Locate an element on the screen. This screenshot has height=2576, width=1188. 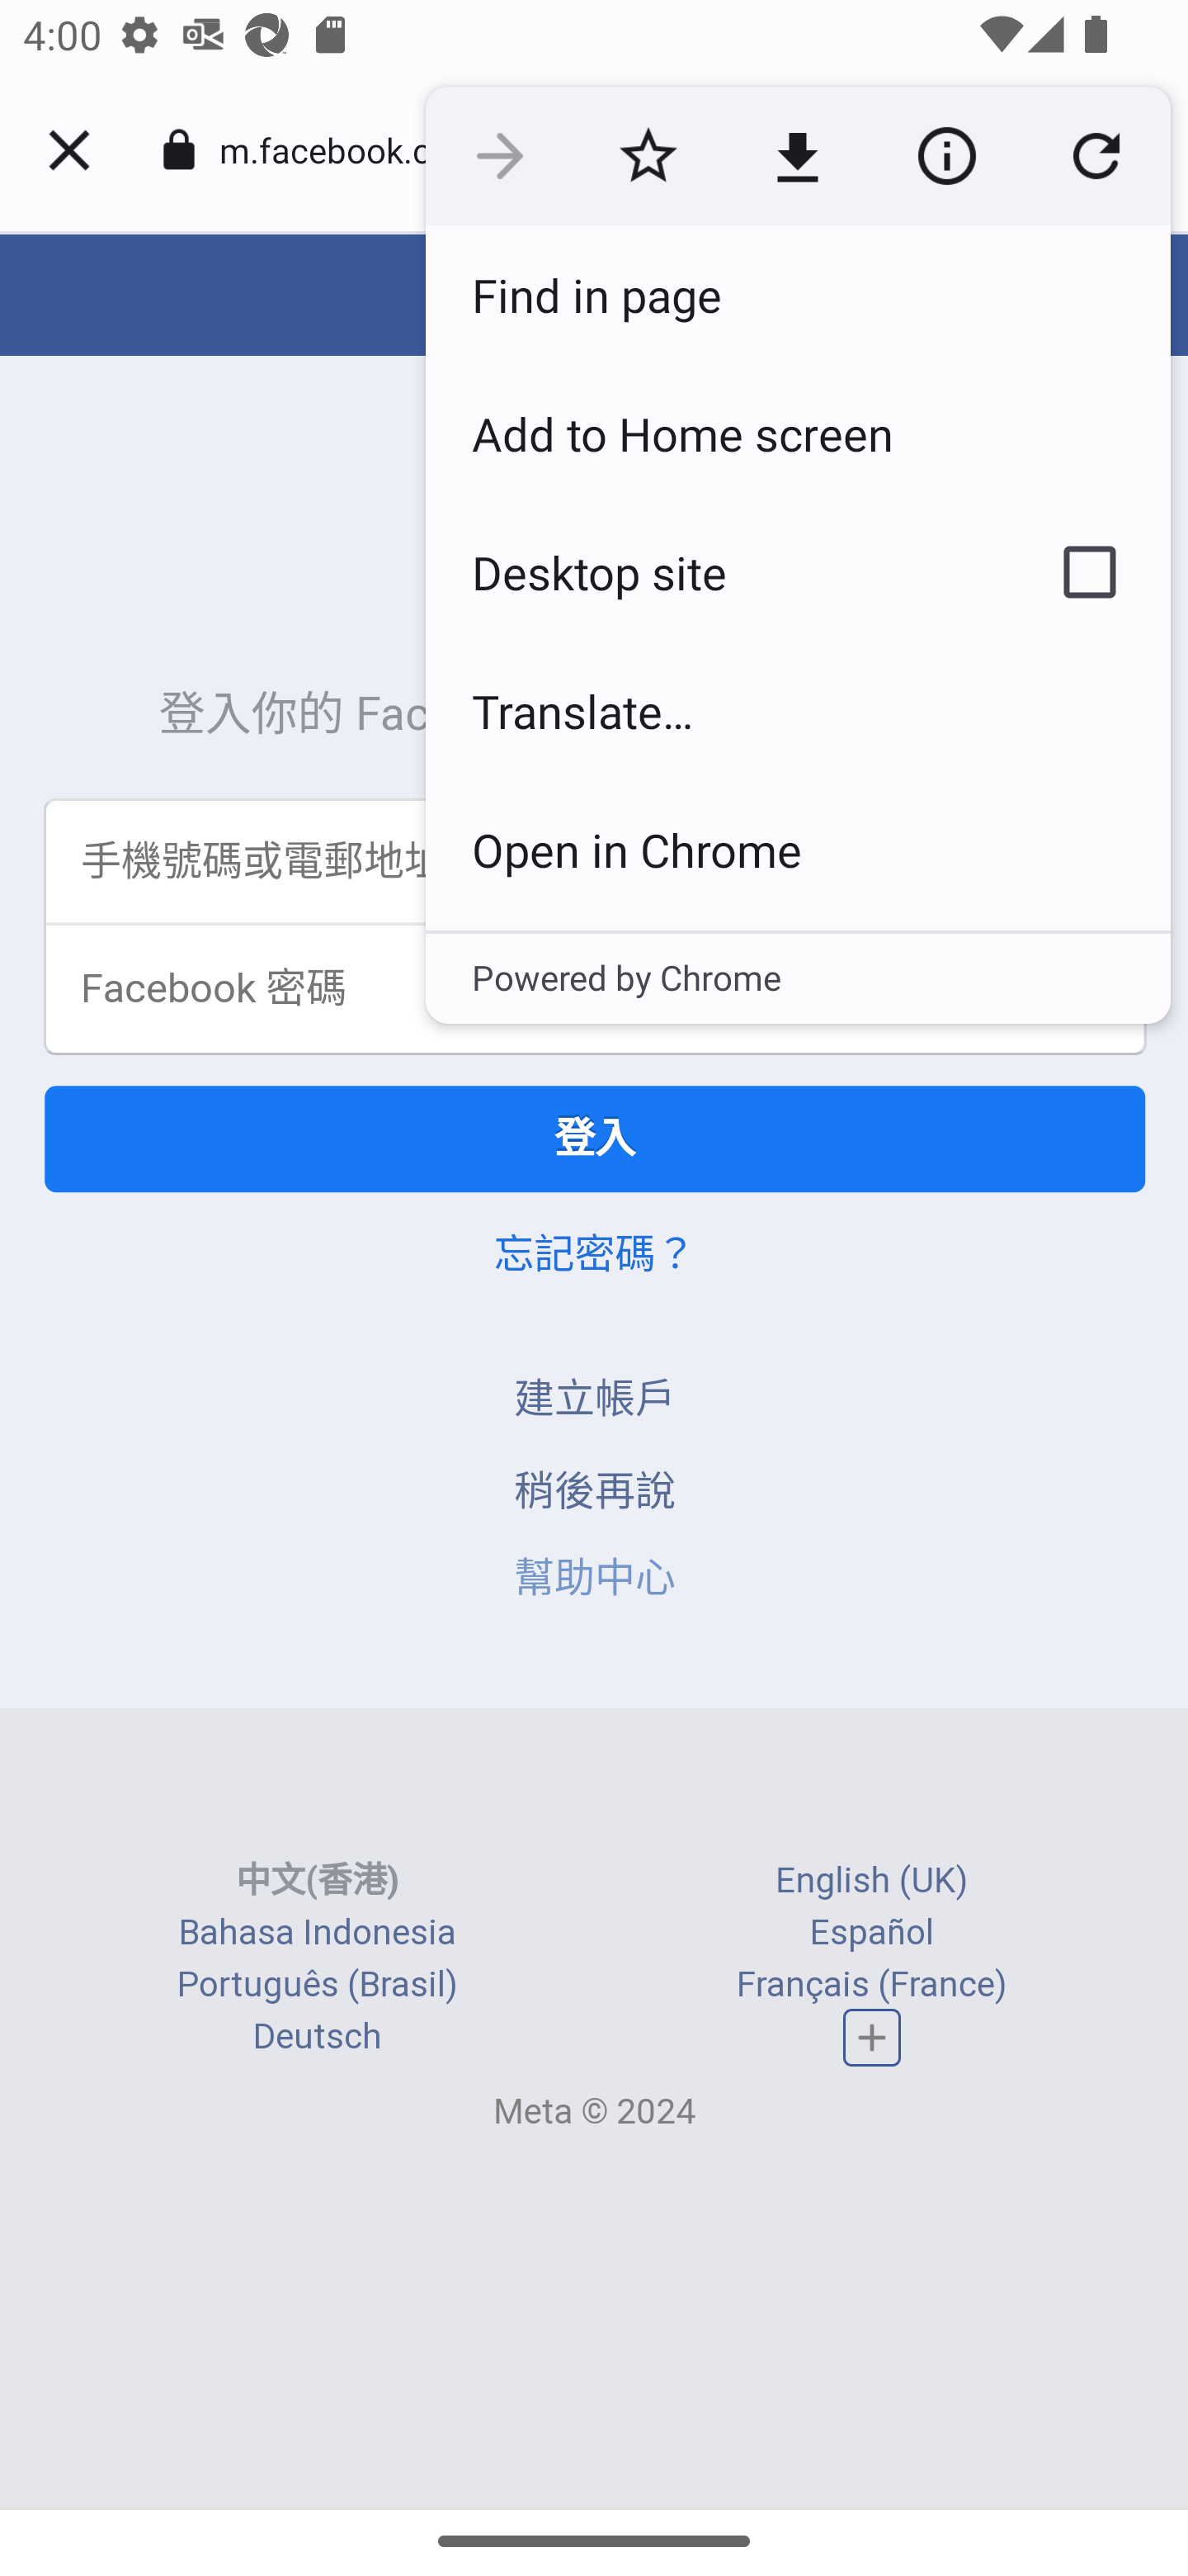
Download page is located at coordinates (797, 157).